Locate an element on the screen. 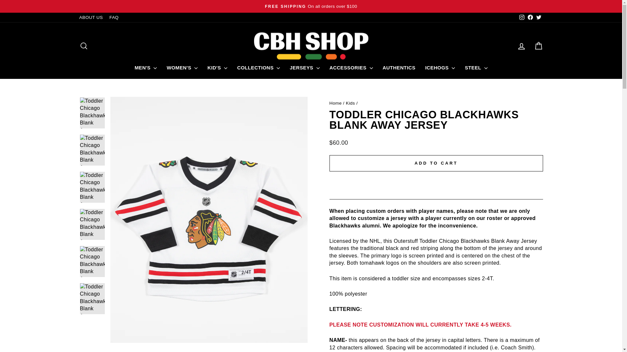 The height and width of the screenshot is (352, 627). CBH Shop on Twitter is located at coordinates (538, 17).